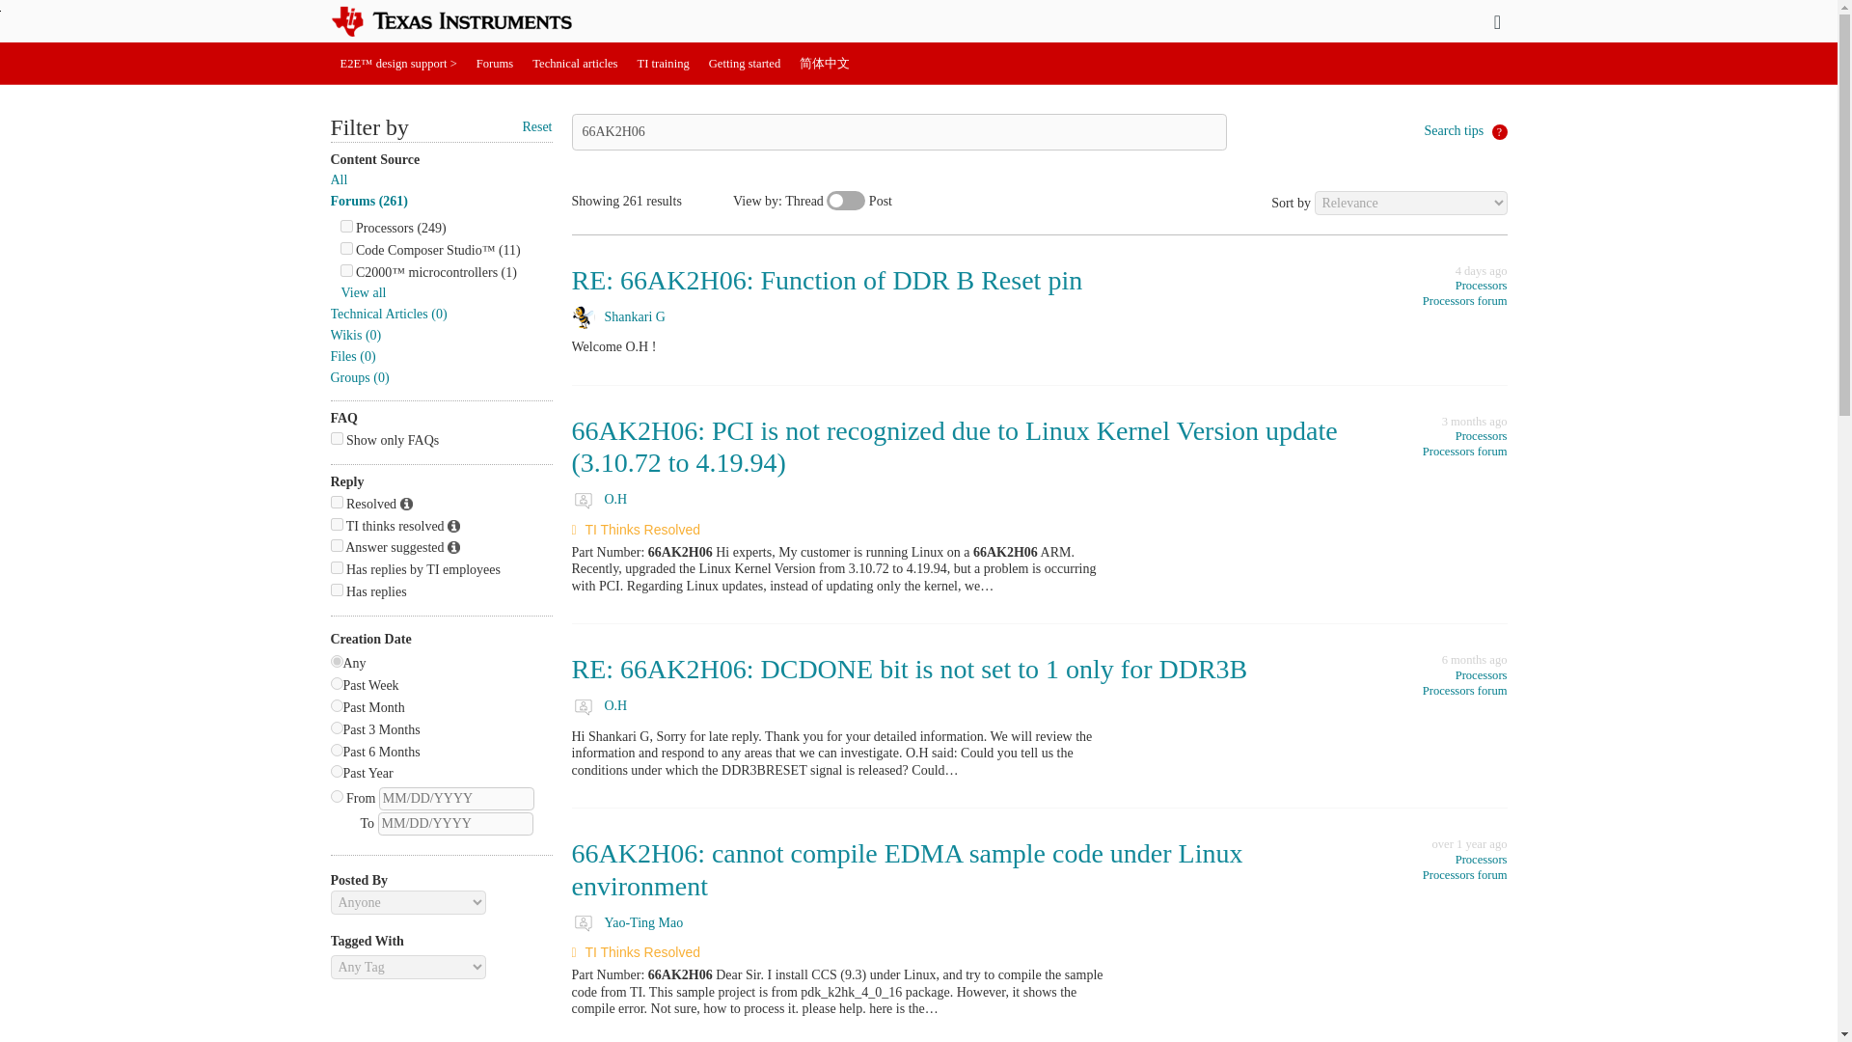 The image size is (1852, 1042). Describe the element at coordinates (745, 64) in the screenshot. I see `Getting started` at that location.